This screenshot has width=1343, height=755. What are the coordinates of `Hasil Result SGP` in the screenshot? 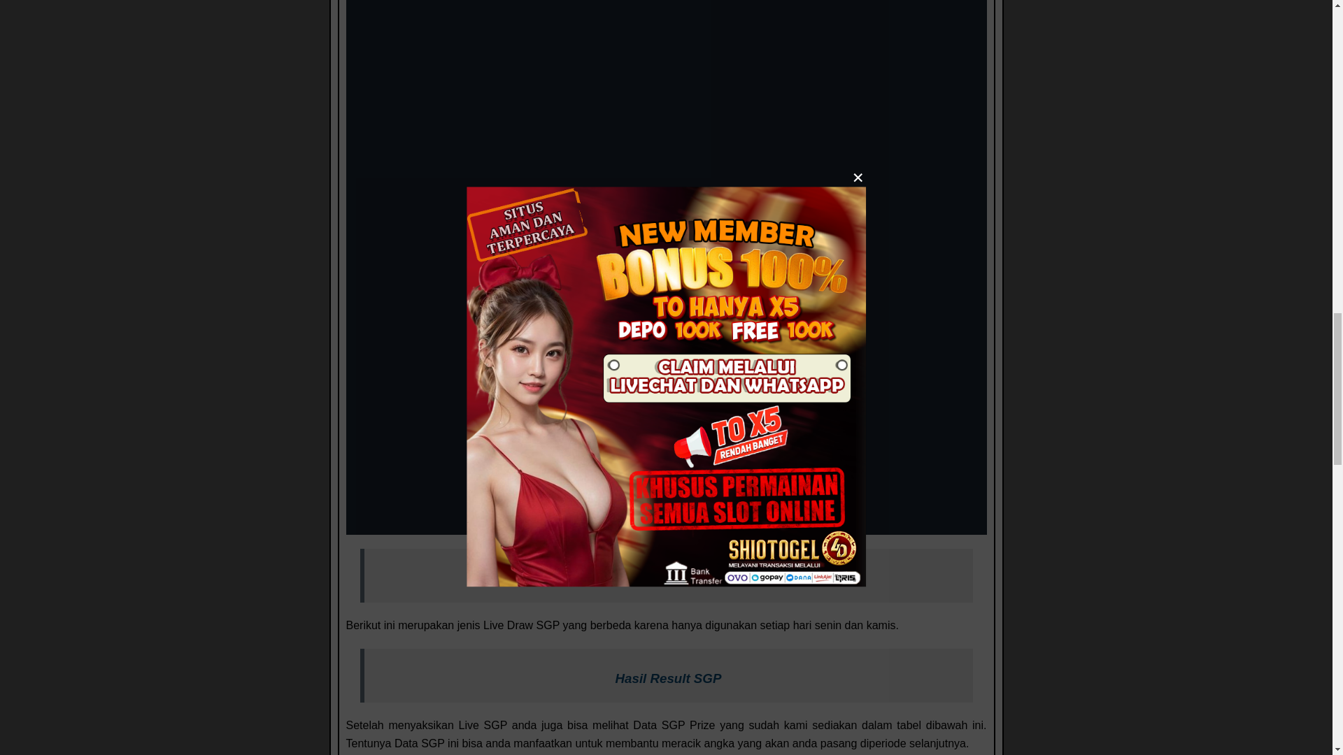 It's located at (669, 678).